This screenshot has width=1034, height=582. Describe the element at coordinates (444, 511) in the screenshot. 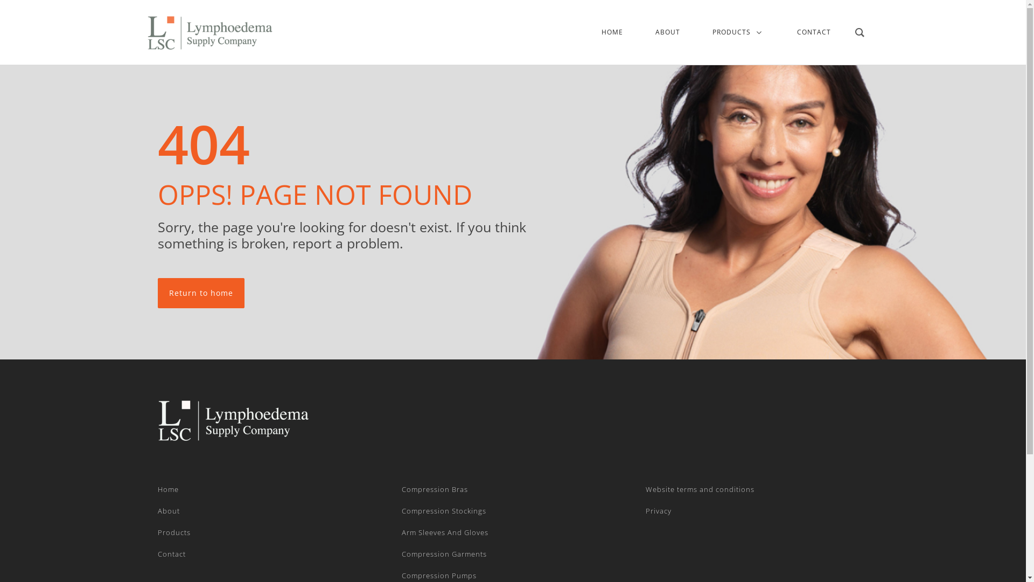

I see `Compression Stockings` at that location.